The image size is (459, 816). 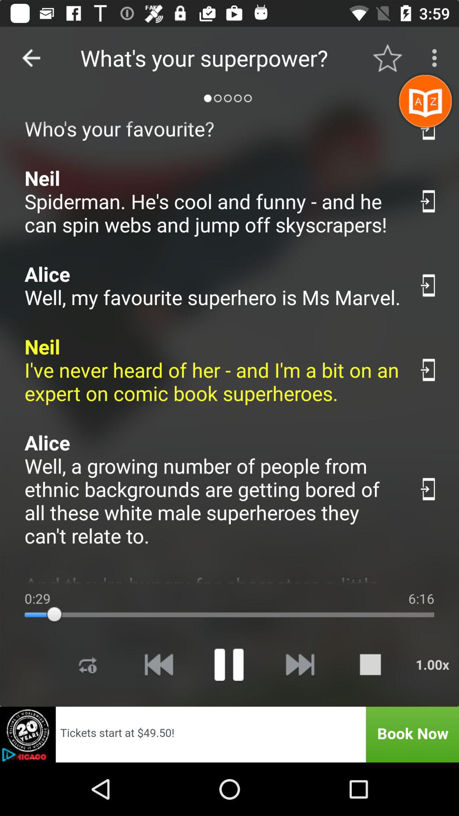 I want to click on go back, so click(x=31, y=58).